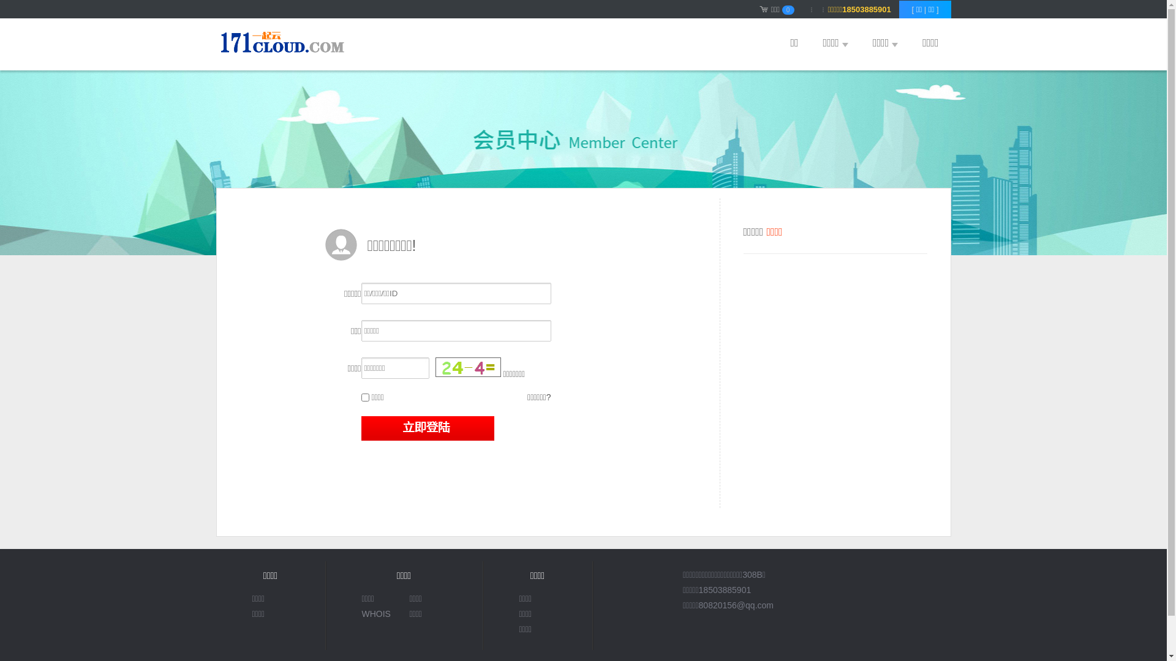 The image size is (1176, 661). What do you see at coordinates (380, 614) in the screenshot?
I see `WHOIS` at bounding box center [380, 614].